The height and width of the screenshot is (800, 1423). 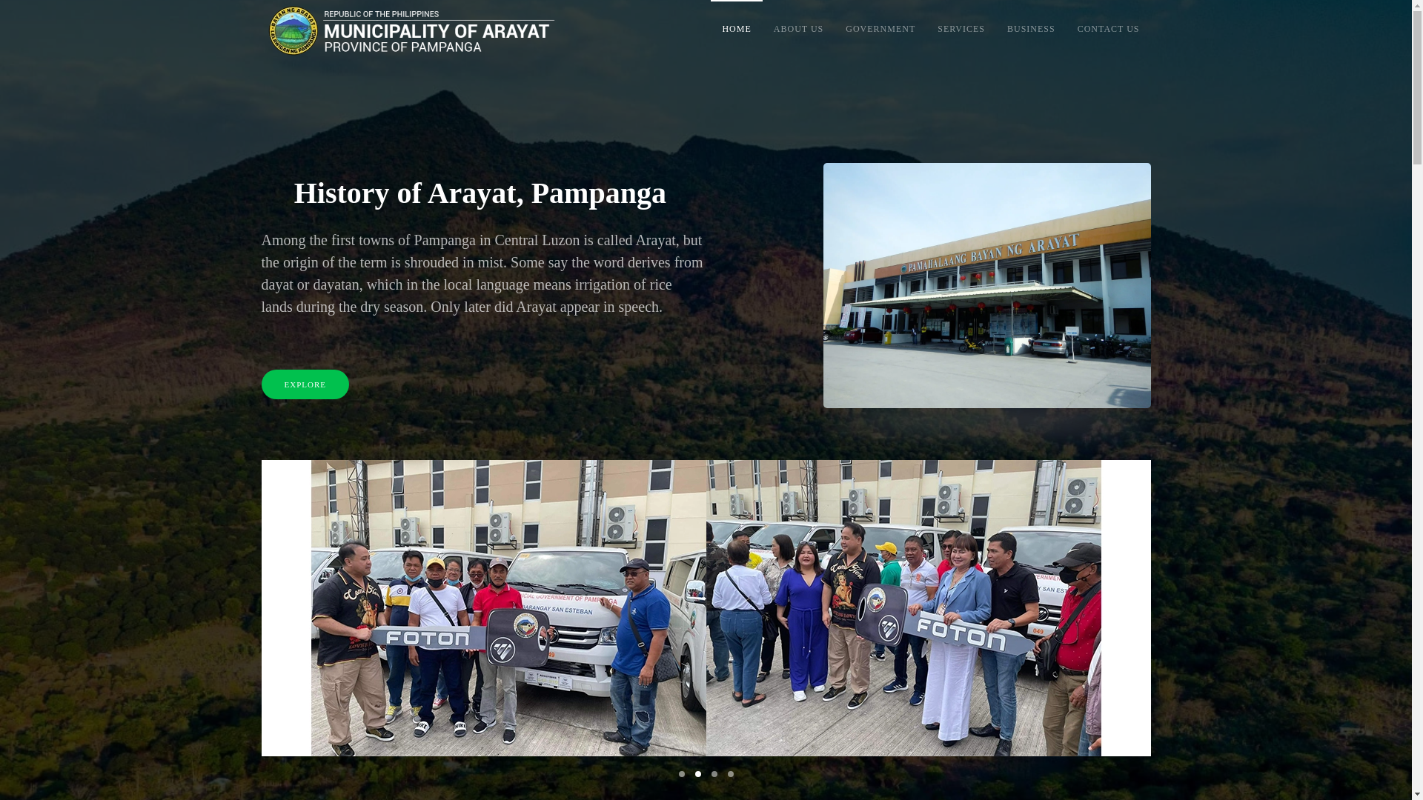 What do you see at coordinates (516, 193) in the screenshot?
I see `History of Arayat, Pampanga` at bounding box center [516, 193].